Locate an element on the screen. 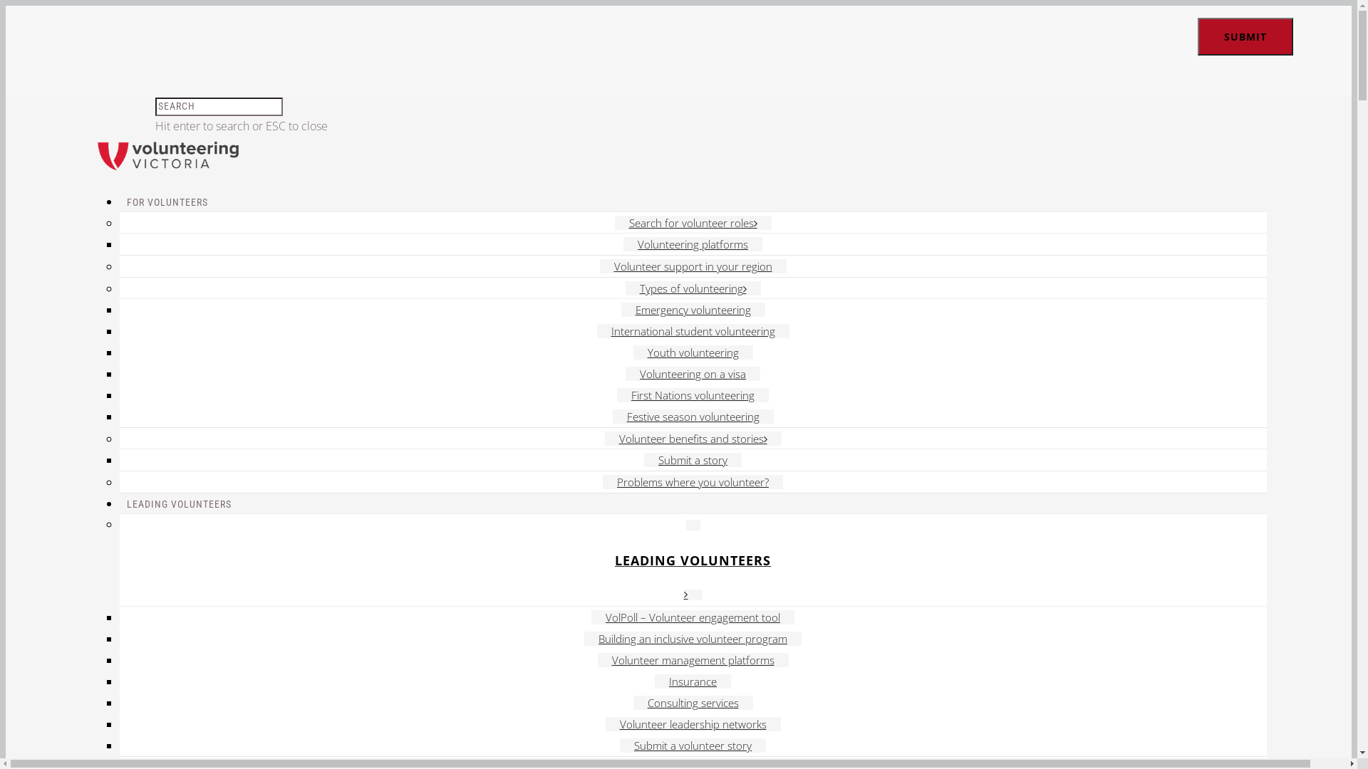 The width and height of the screenshot is (1368, 769). LEADING VOLUNTEERS is located at coordinates (180, 504).